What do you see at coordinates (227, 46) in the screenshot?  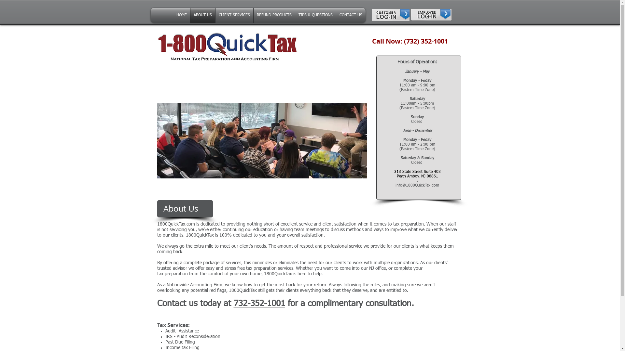 I see `1800QuickTax_edited.png` at bounding box center [227, 46].